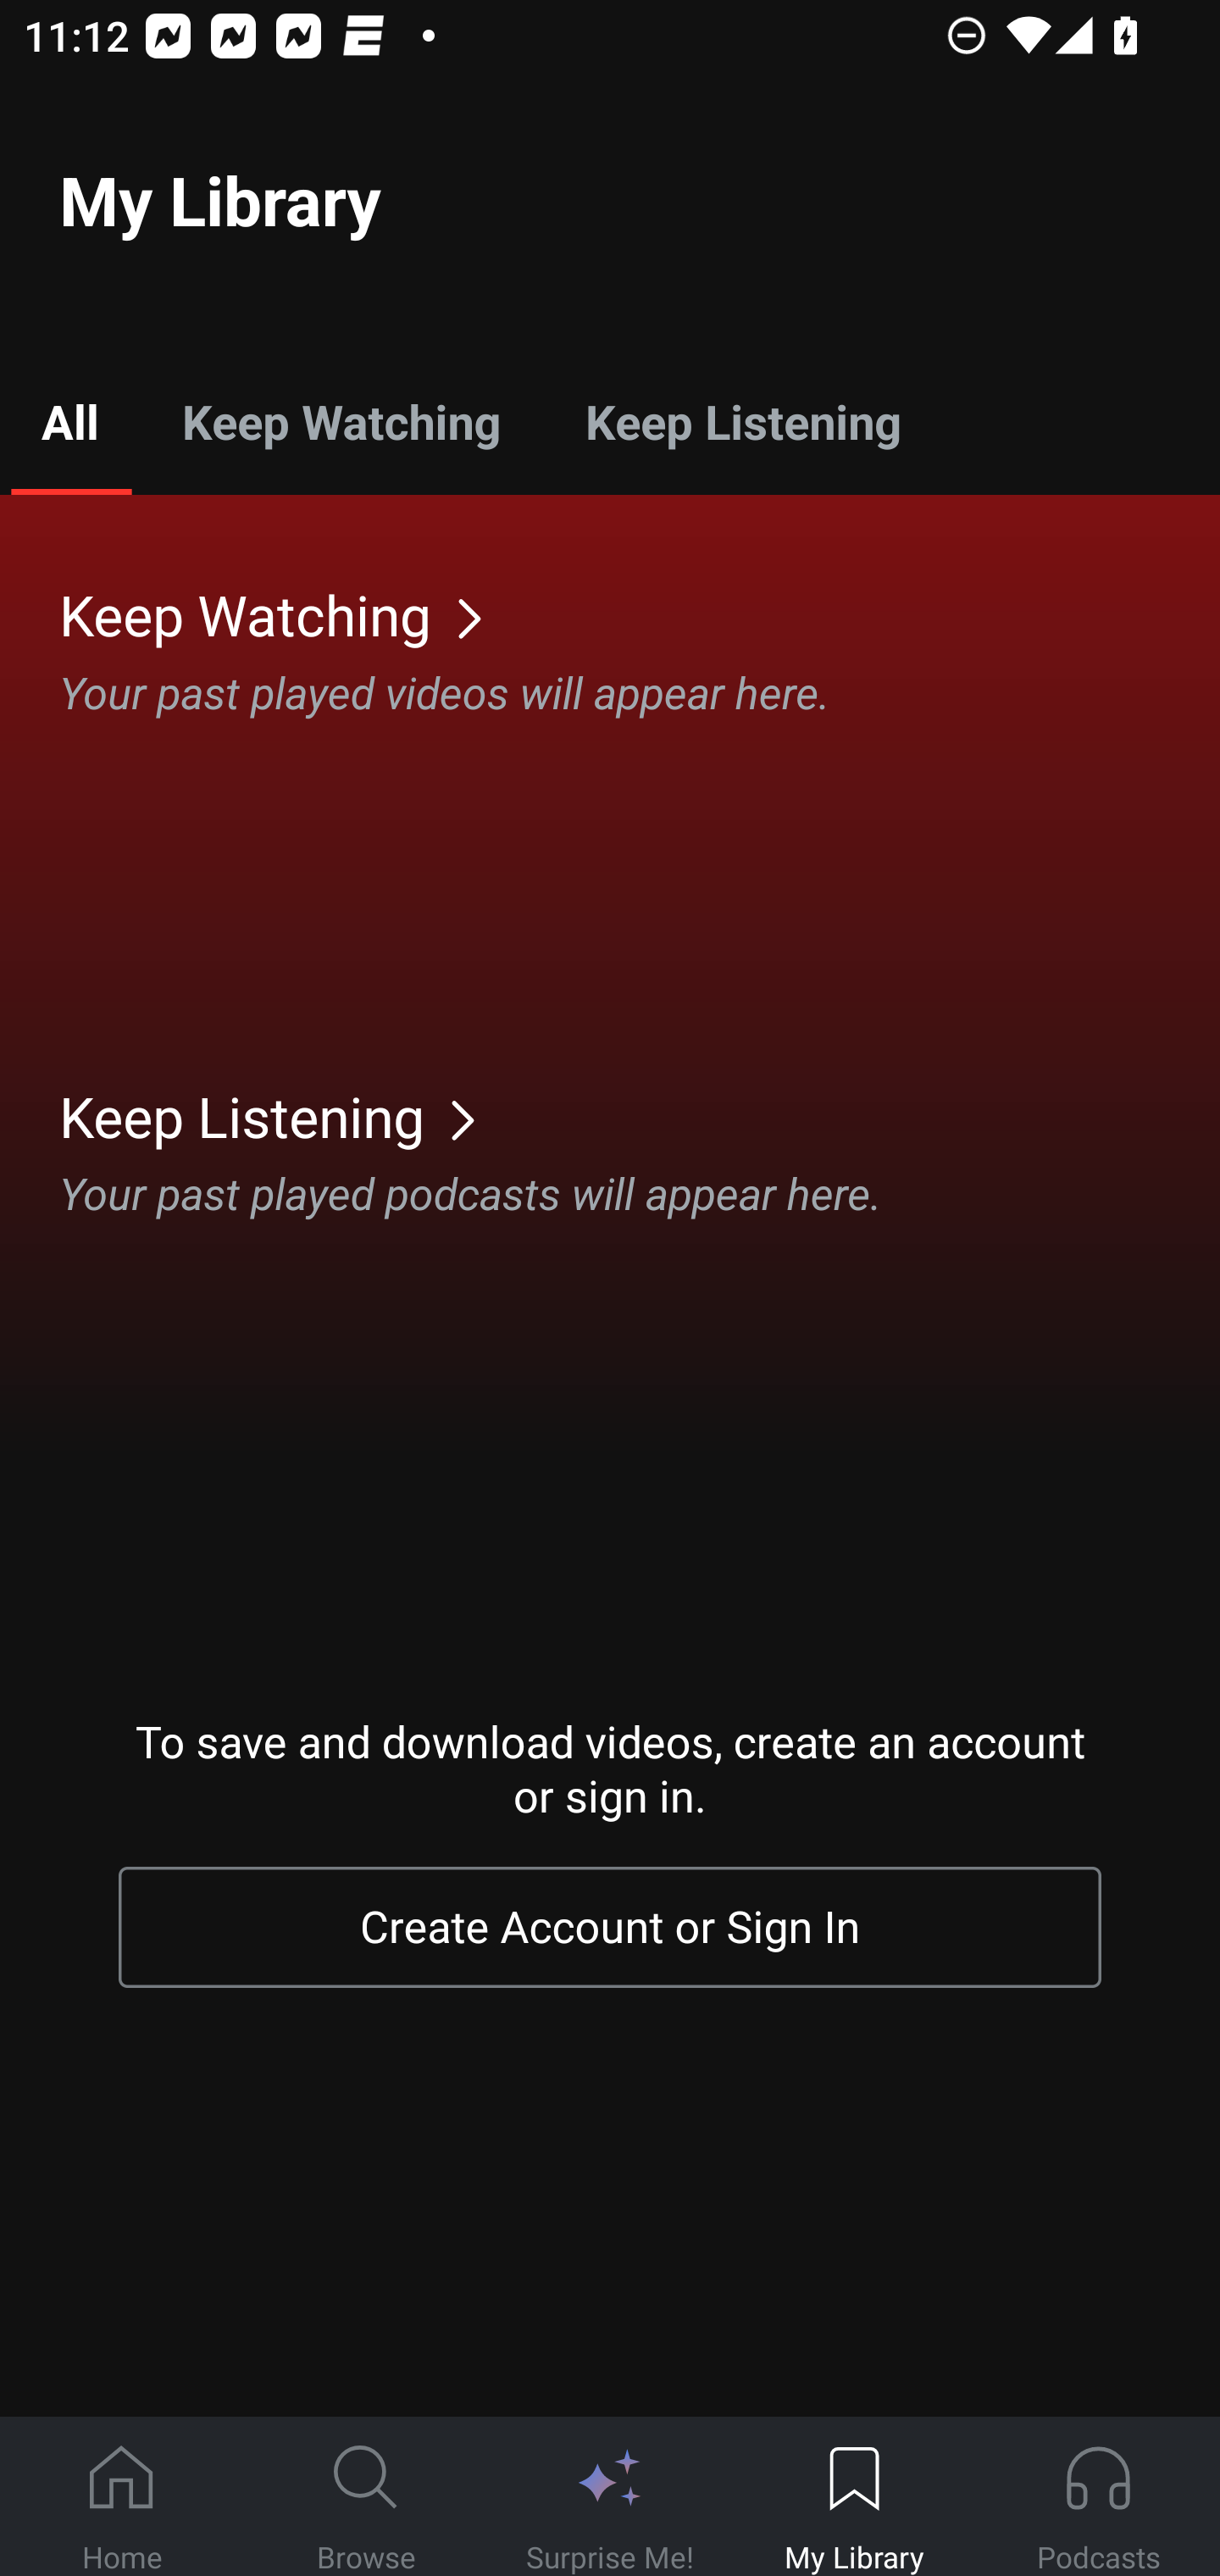 The height and width of the screenshot is (2576, 1220). Describe the element at coordinates (69, 420) in the screenshot. I see `All` at that location.